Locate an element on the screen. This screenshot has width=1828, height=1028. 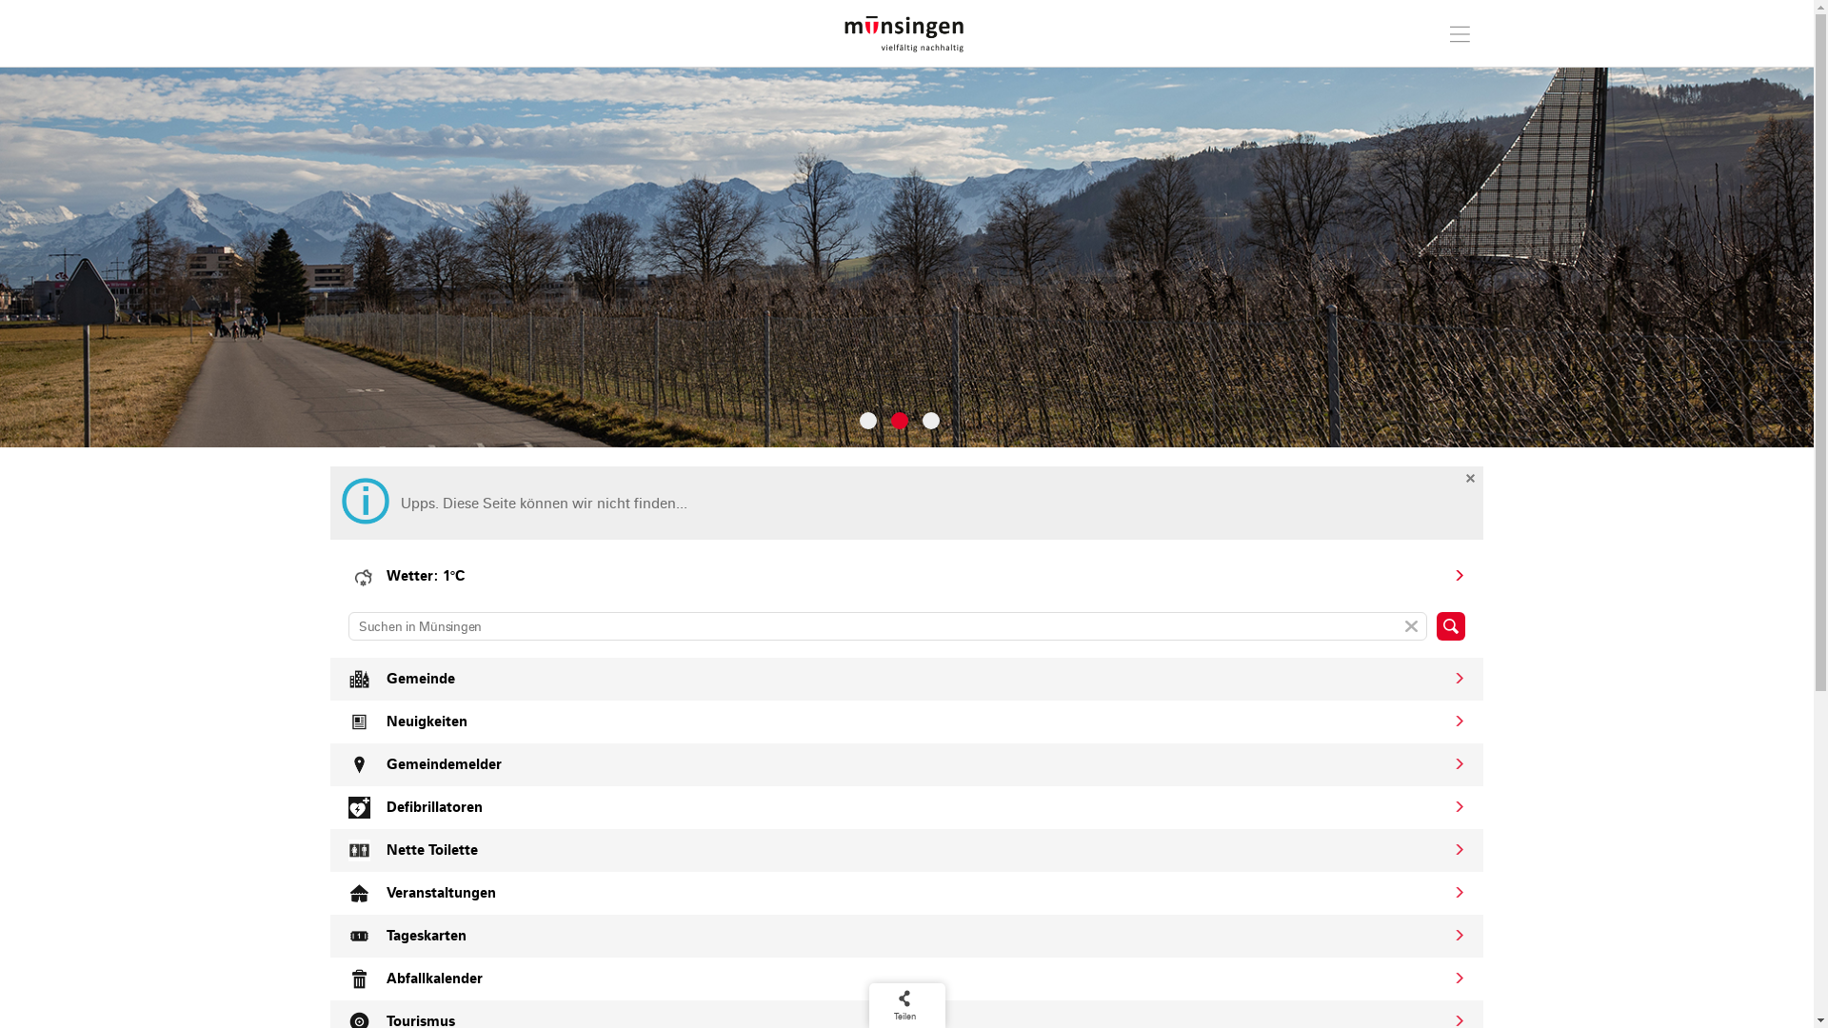
Veranstaltungen is located at coordinates (906, 893).